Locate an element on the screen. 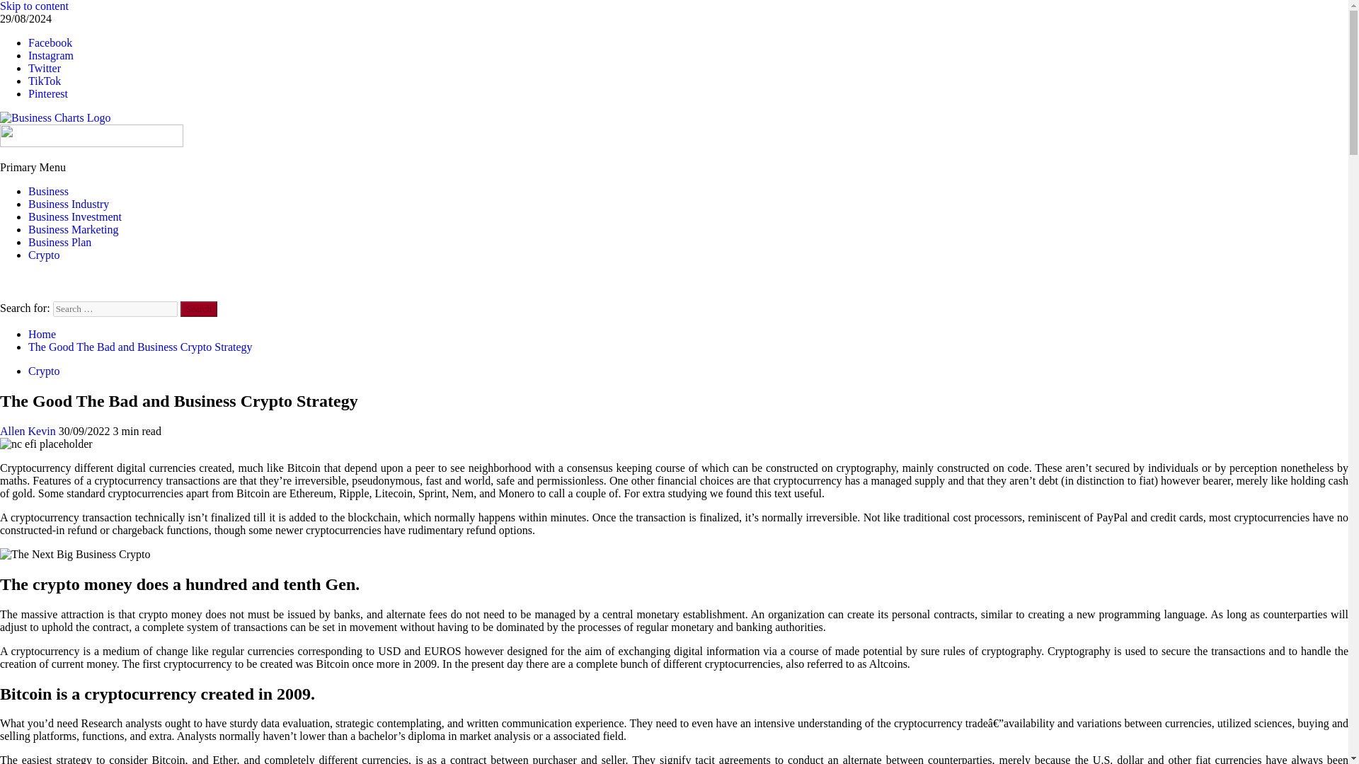  Business Plan is located at coordinates (59, 242).